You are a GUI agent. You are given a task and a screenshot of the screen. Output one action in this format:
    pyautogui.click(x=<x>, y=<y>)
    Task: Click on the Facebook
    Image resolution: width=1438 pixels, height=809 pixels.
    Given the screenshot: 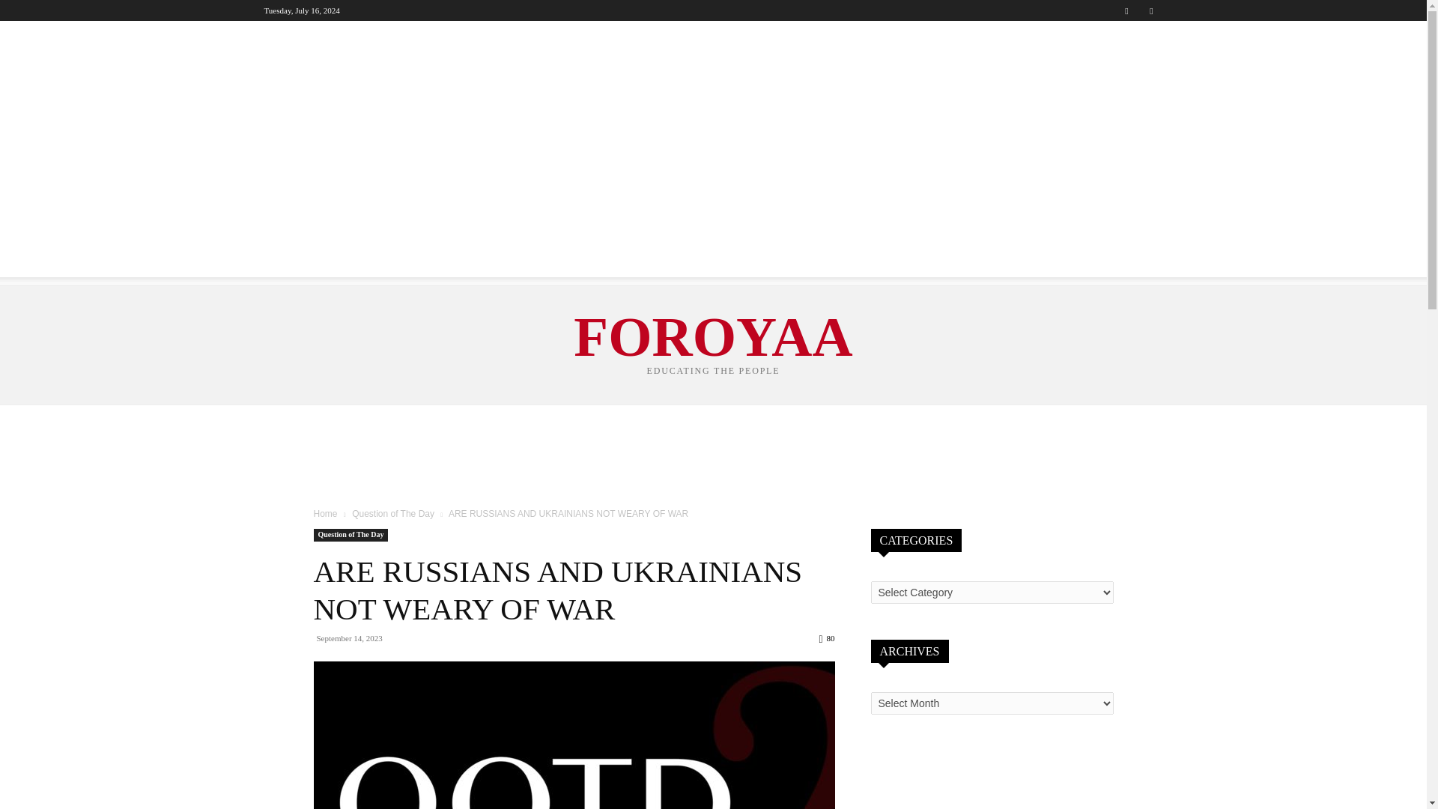 What is the action you would take?
    pyautogui.click(x=1126, y=10)
    